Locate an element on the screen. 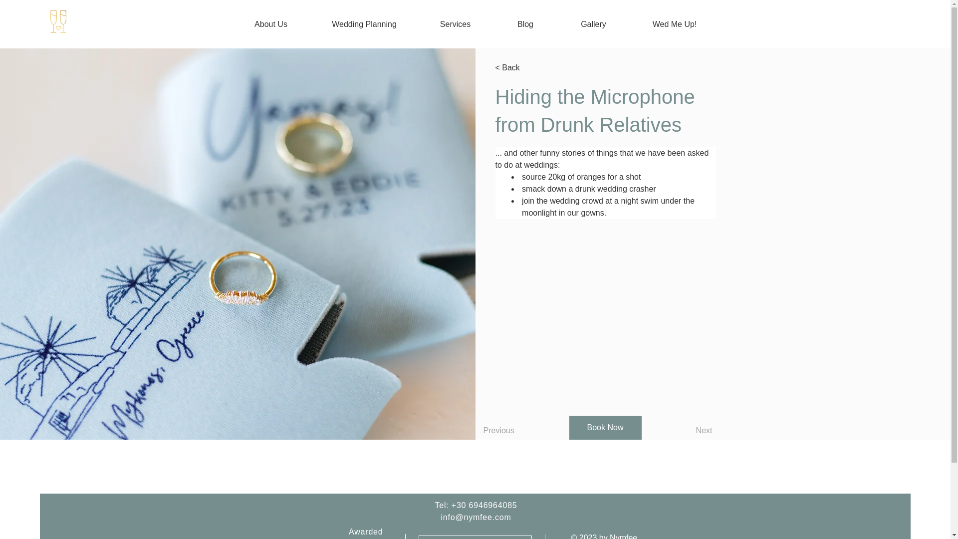  Gallery is located at coordinates (593, 24).